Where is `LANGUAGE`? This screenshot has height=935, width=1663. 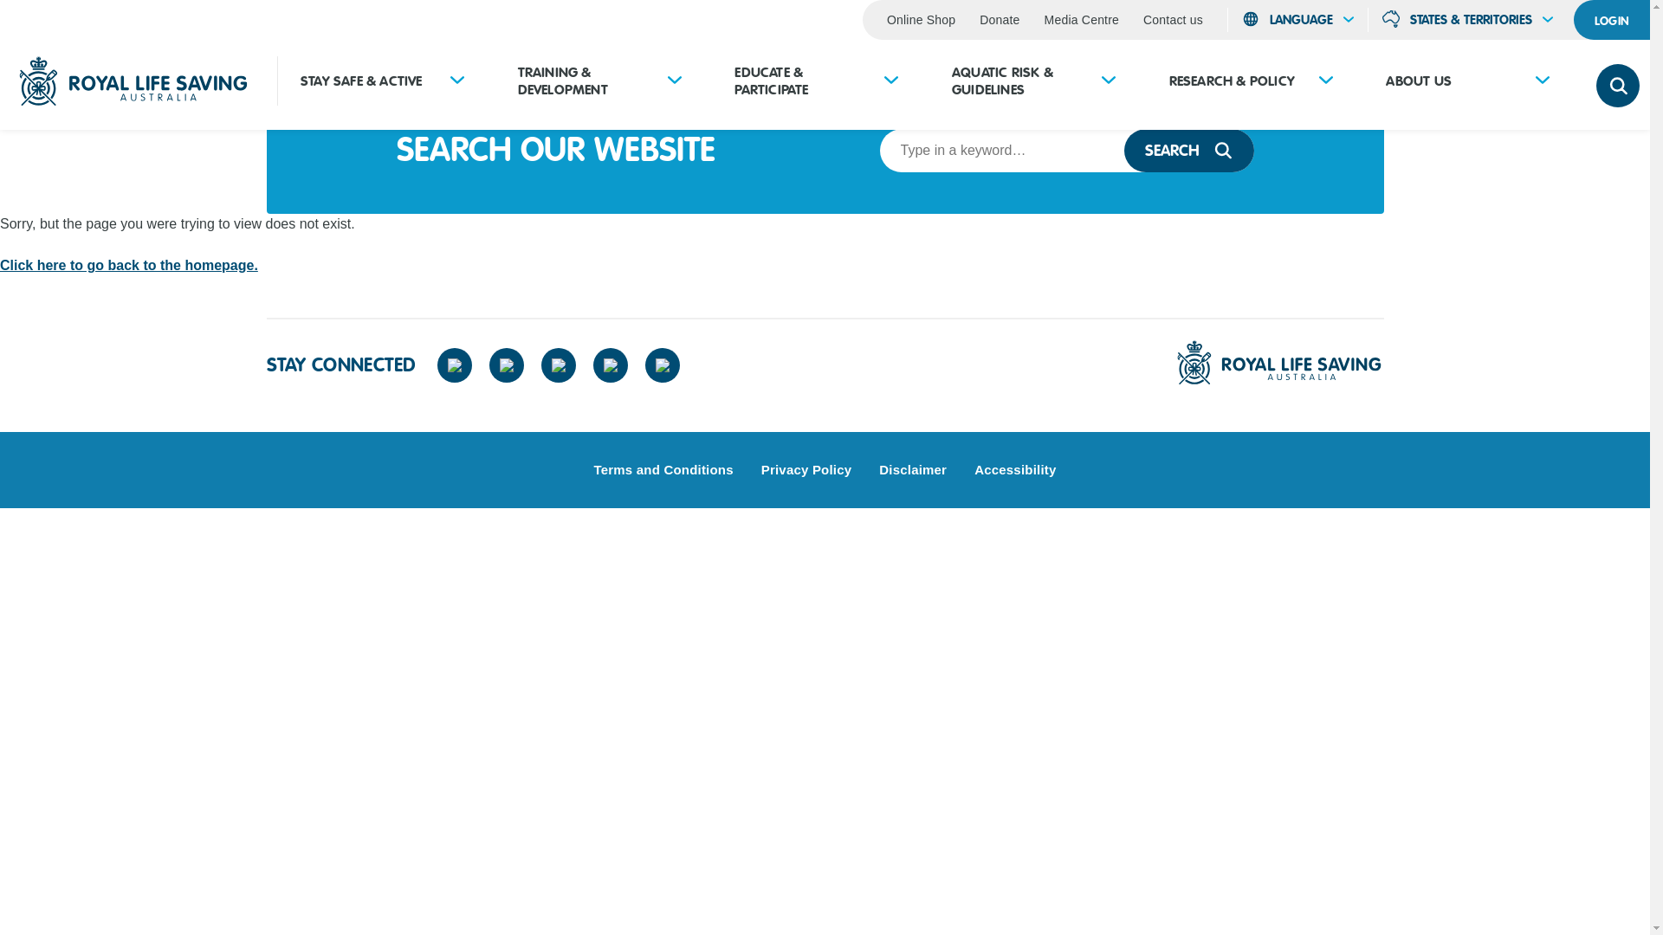
LANGUAGE is located at coordinates (1297, 20).